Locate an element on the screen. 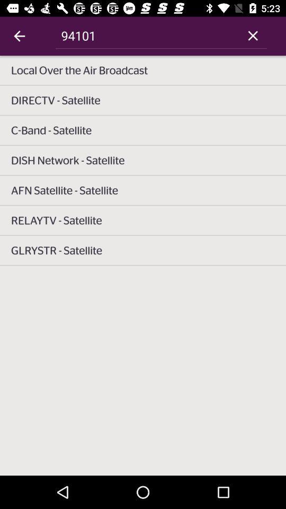  click the icon to the right of 94101 icon is located at coordinates (253, 36).